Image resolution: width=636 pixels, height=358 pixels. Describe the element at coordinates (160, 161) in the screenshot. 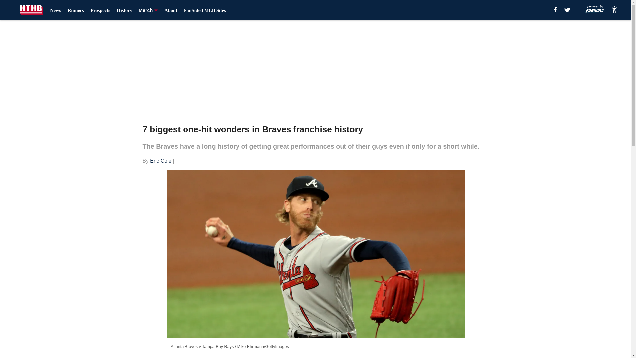

I see `Eric Cole` at that location.